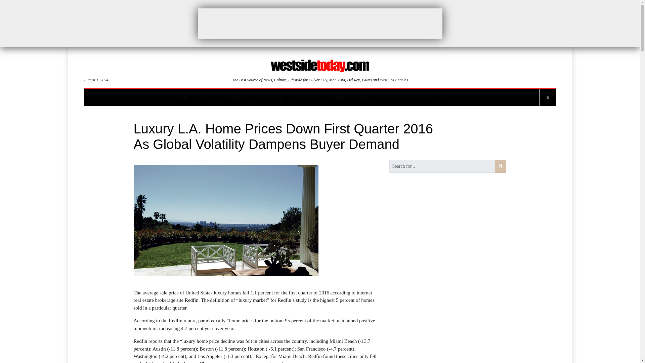  I want to click on 3rd party ad content, so click(319, 23).